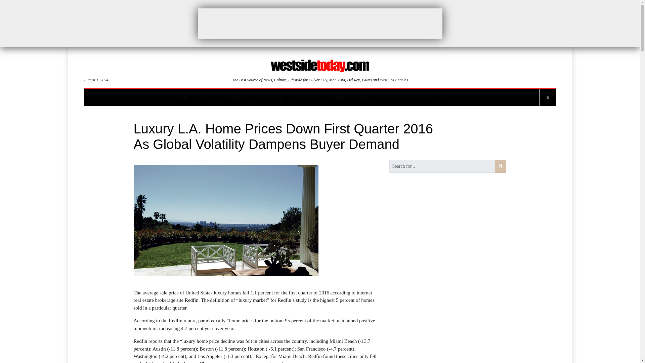  I want to click on 3rd party ad content, so click(319, 23).